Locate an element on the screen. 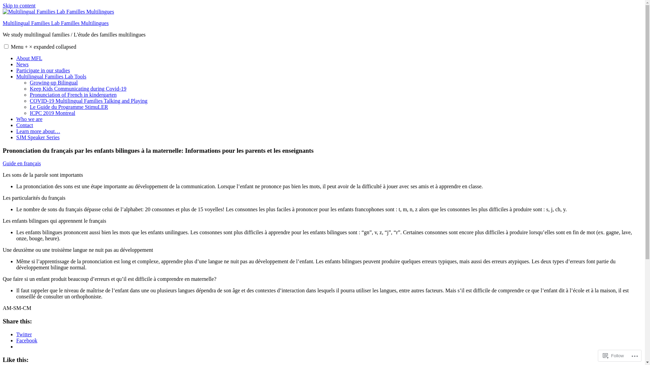  Twitter is located at coordinates (24, 335).